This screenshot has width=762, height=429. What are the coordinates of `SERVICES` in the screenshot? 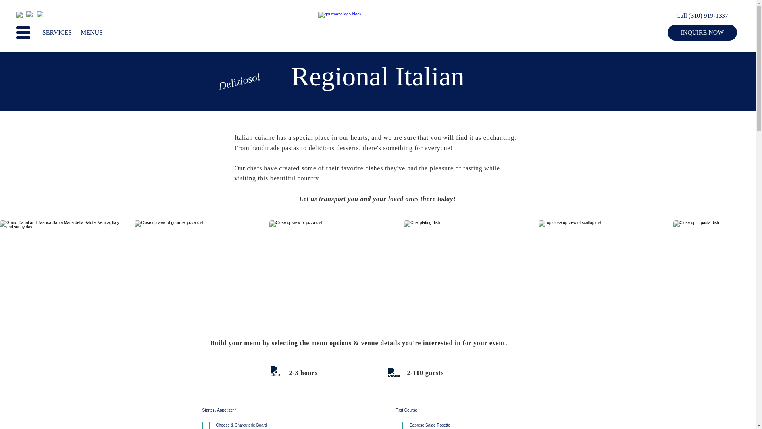 It's located at (57, 32).